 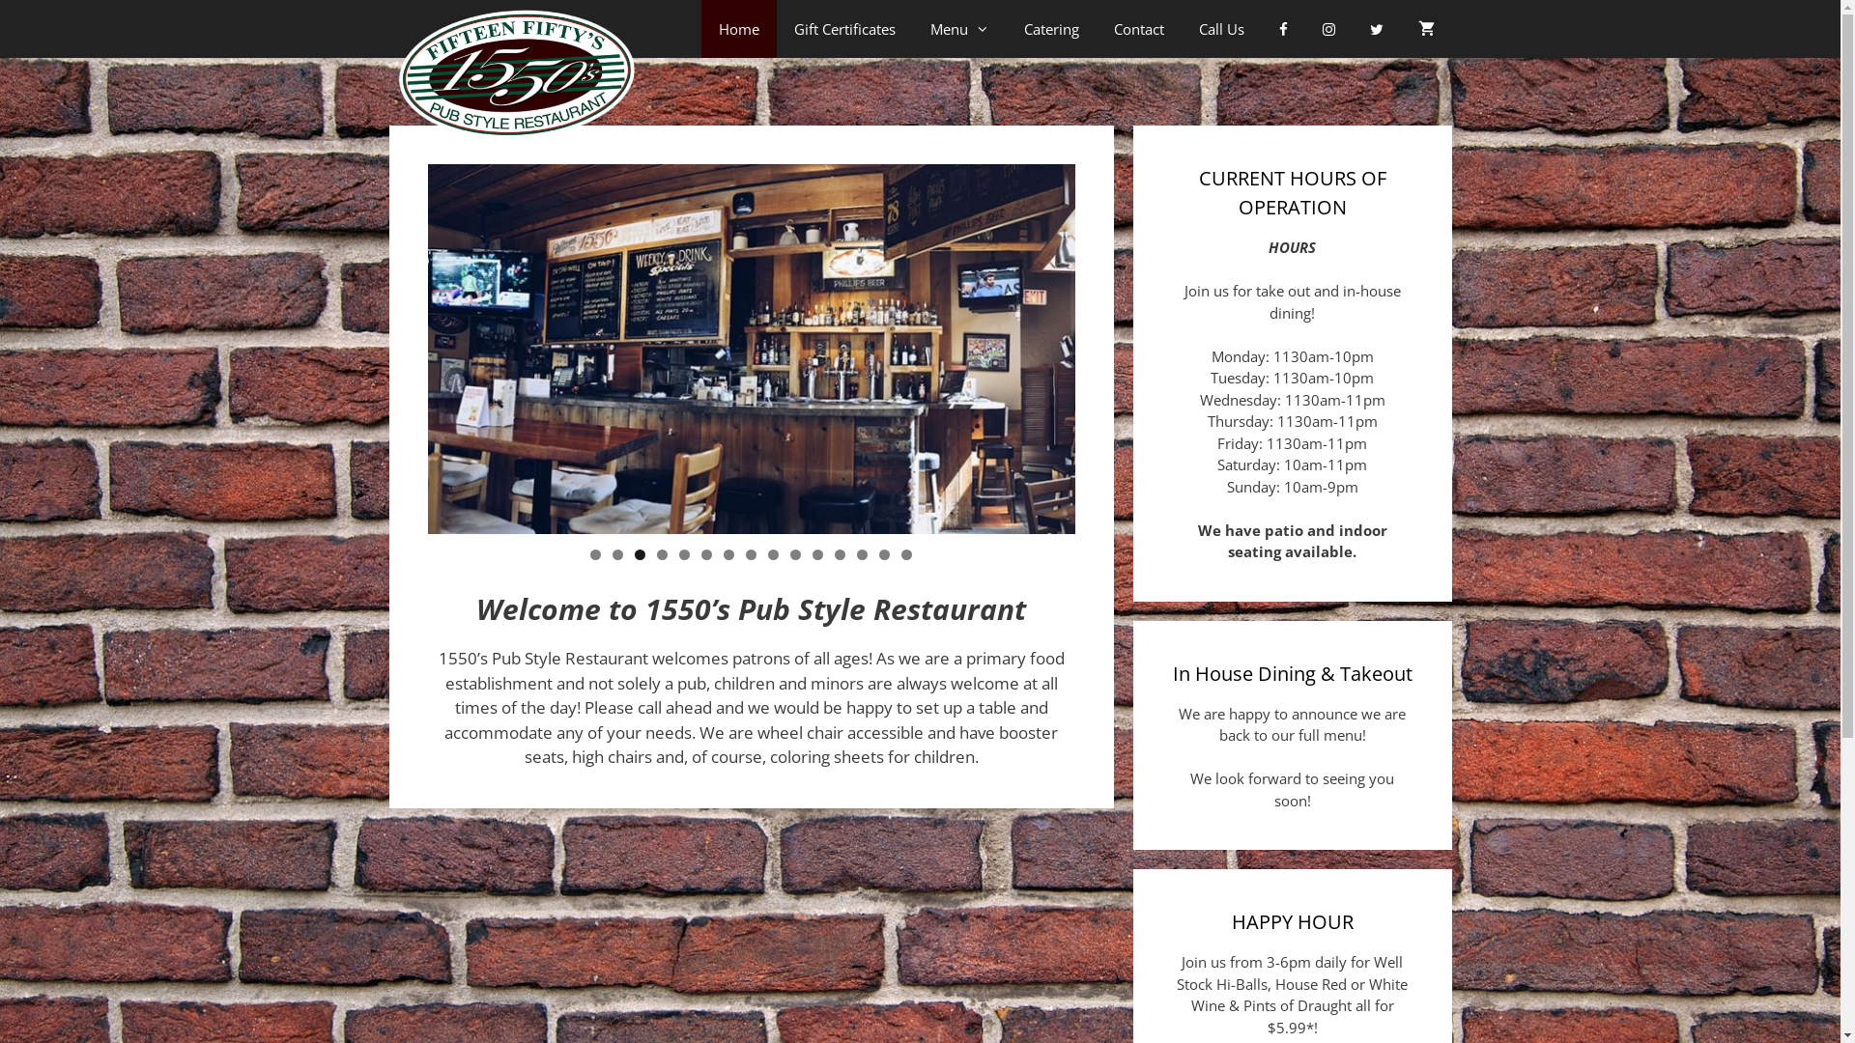 What do you see at coordinates (739, 29) in the screenshot?
I see `Home` at bounding box center [739, 29].